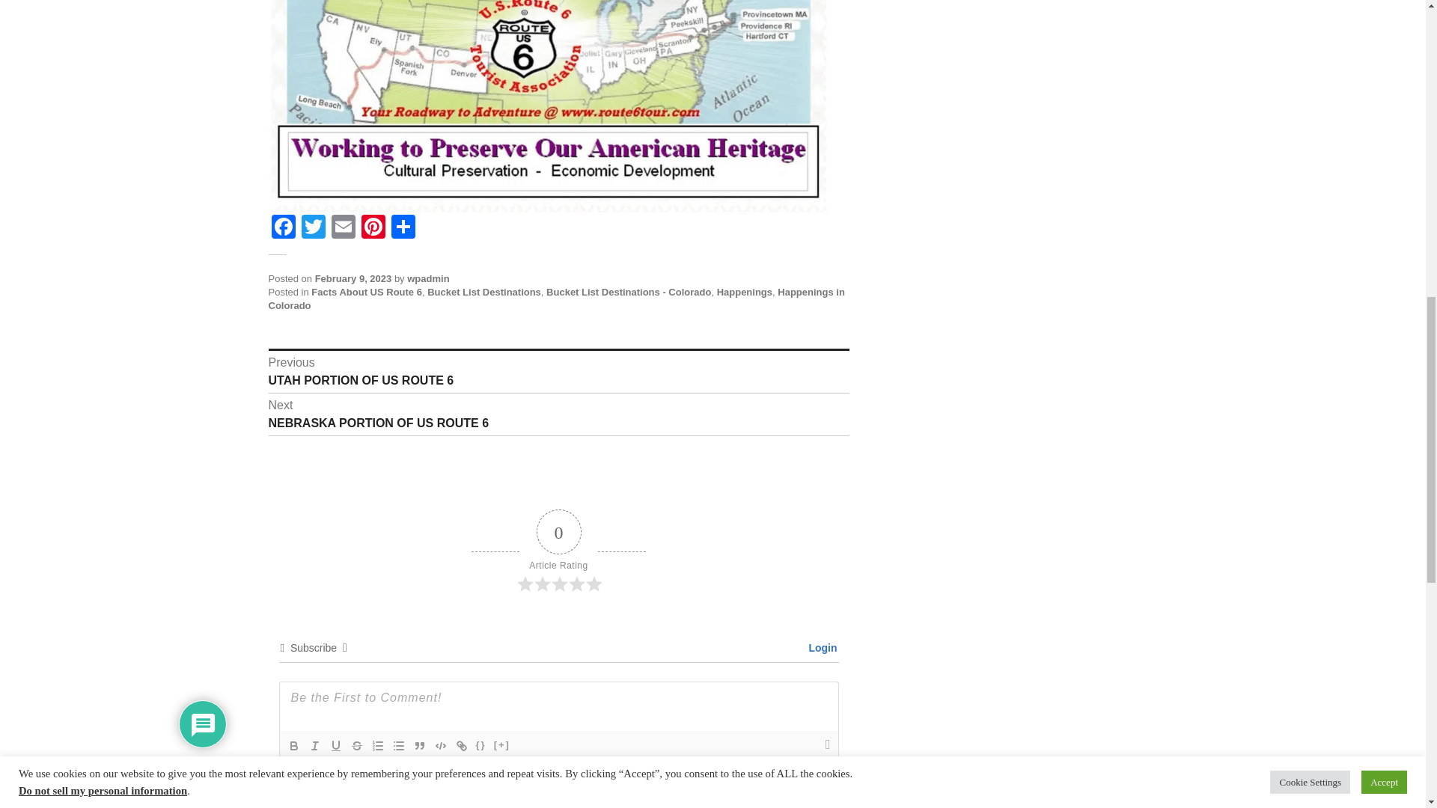  What do you see at coordinates (373, 229) in the screenshot?
I see `Pinterest` at bounding box center [373, 229].